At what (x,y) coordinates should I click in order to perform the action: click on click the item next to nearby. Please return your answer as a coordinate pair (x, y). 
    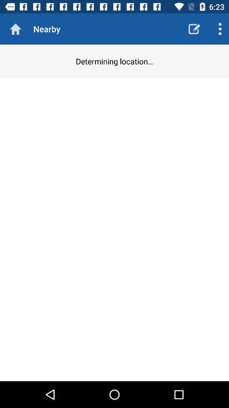
    Looking at the image, I should click on (194, 29).